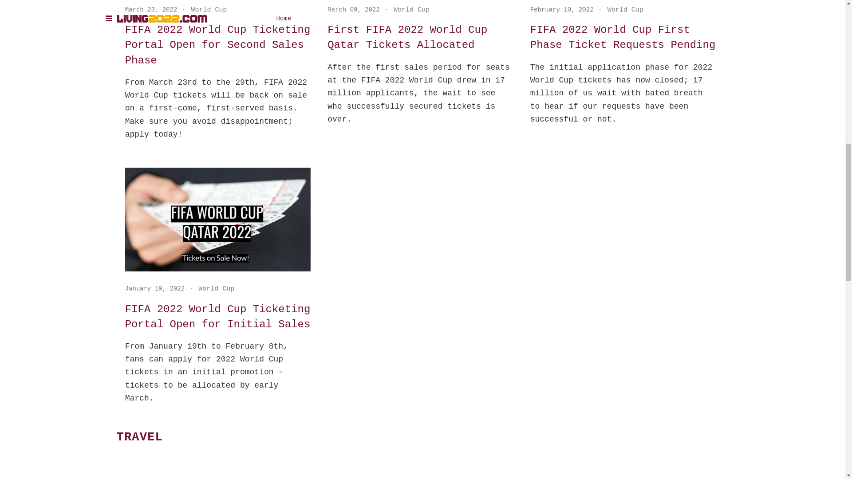  What do you see at coordinates (420, 37) in the screenshot?
I see `First FIFA 2022 World Cup Qatar Tickets Allocated` at bounding box center [420, 37].